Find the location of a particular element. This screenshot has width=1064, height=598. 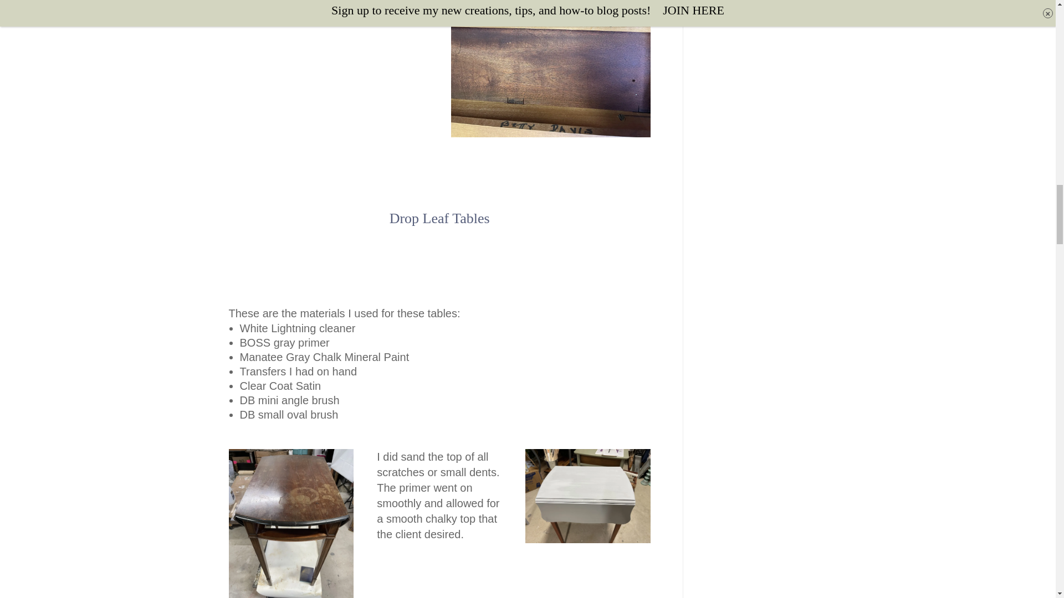

30EC0466-4764-4C21-89A1-C248BDB7B5AF is located at coordinates (551, 69).